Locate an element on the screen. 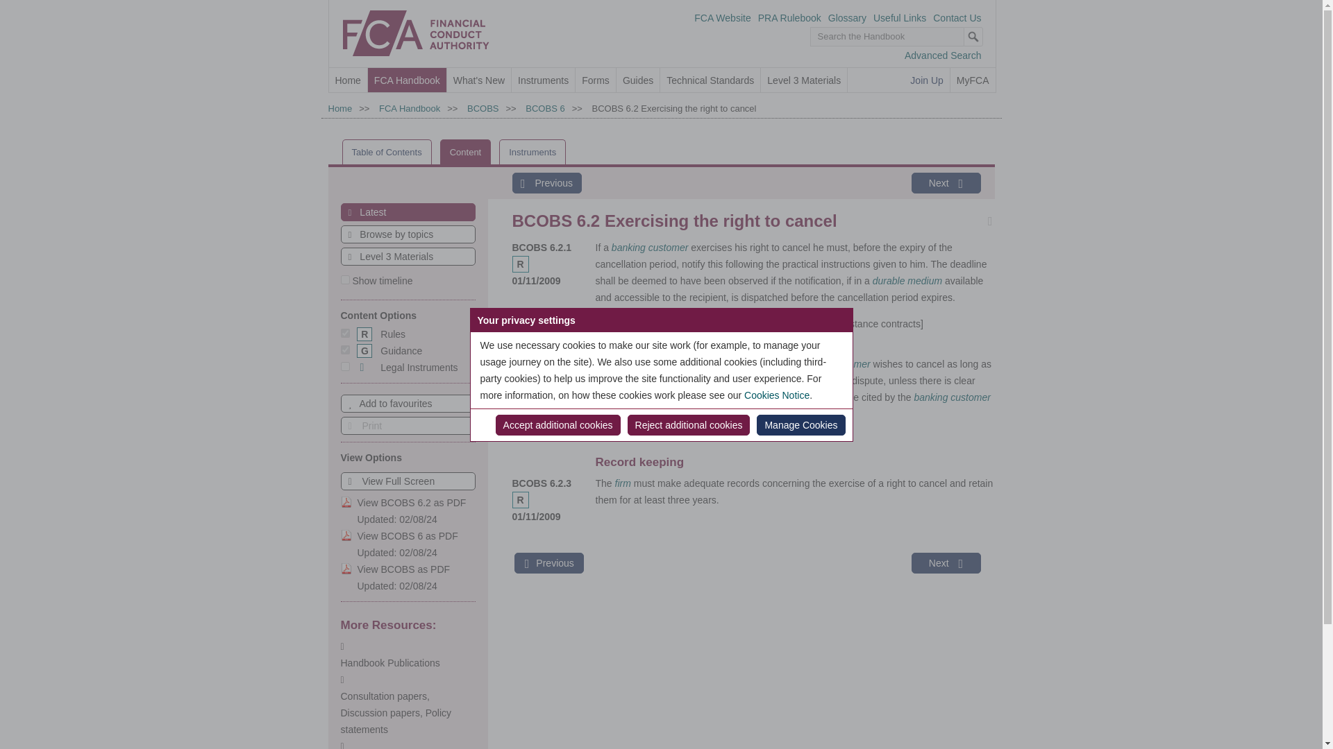  legal is located at coordinates (344, 366).